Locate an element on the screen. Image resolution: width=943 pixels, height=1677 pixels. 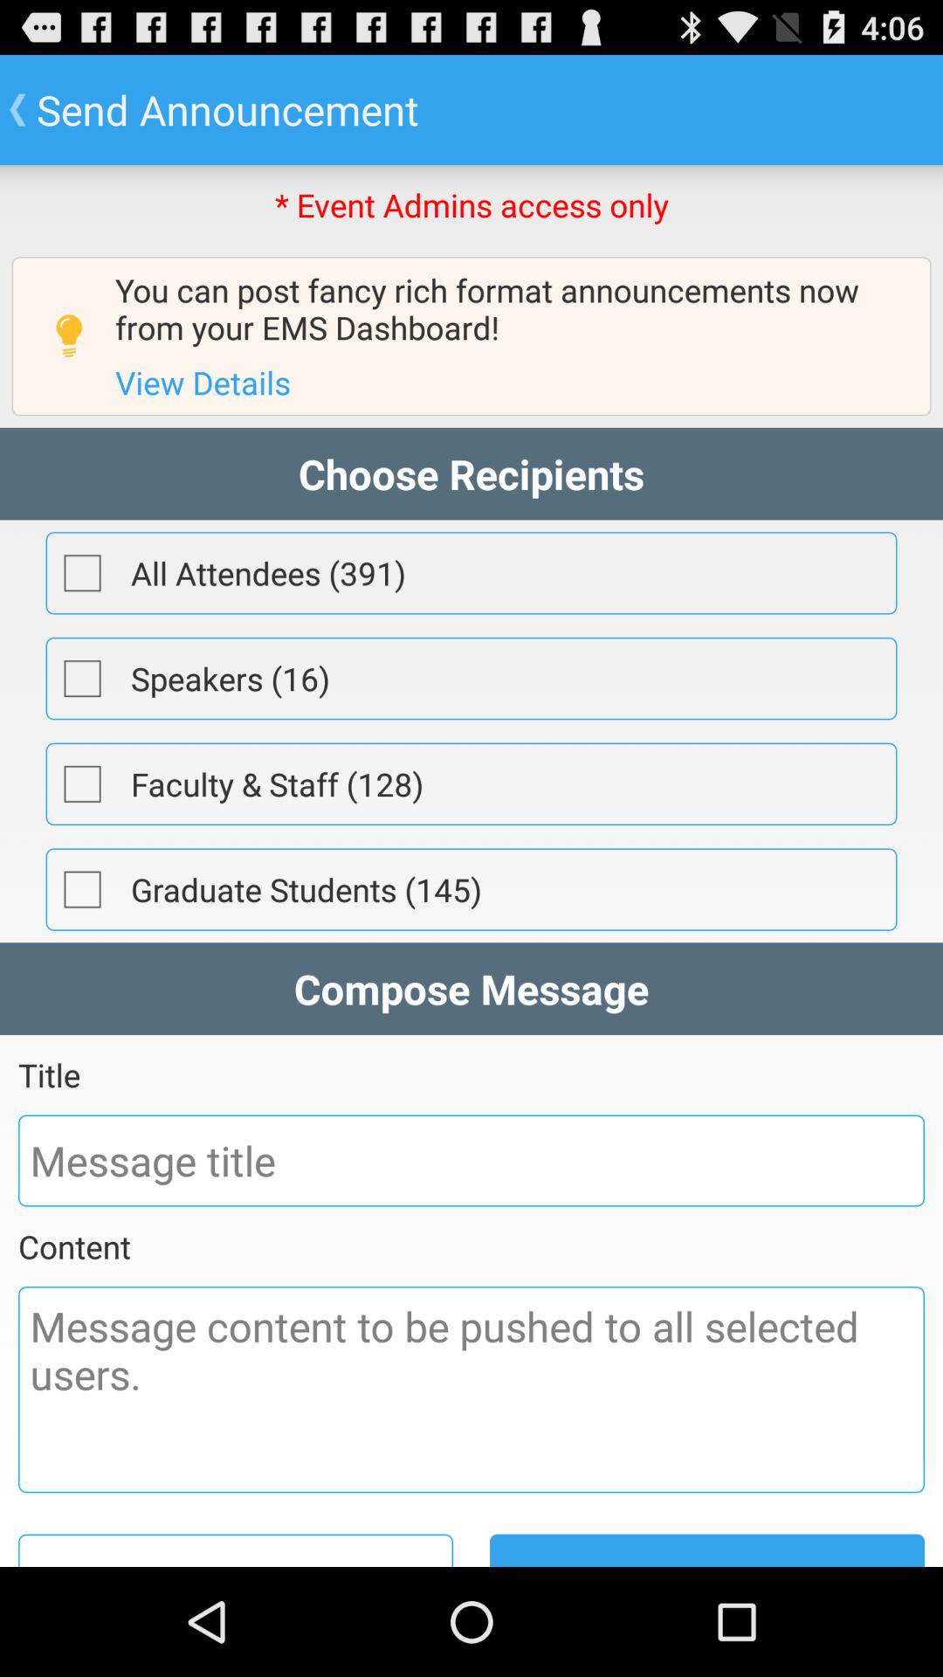
check mark this box is located at coordinates (82, 573).